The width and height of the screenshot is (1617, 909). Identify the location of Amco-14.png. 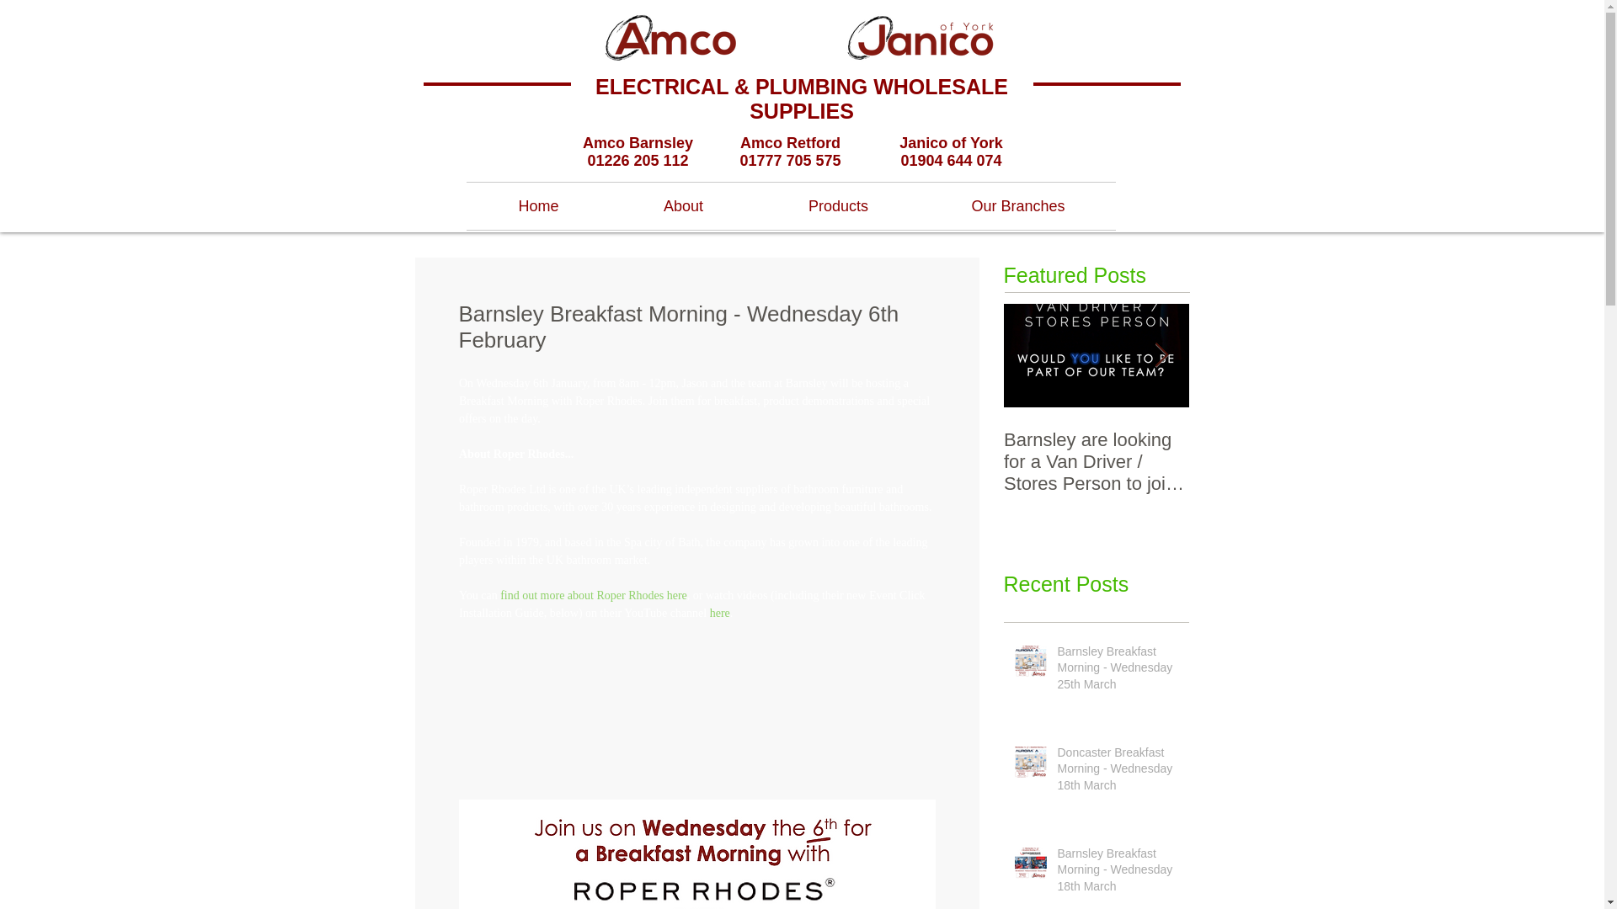
(670, 37).